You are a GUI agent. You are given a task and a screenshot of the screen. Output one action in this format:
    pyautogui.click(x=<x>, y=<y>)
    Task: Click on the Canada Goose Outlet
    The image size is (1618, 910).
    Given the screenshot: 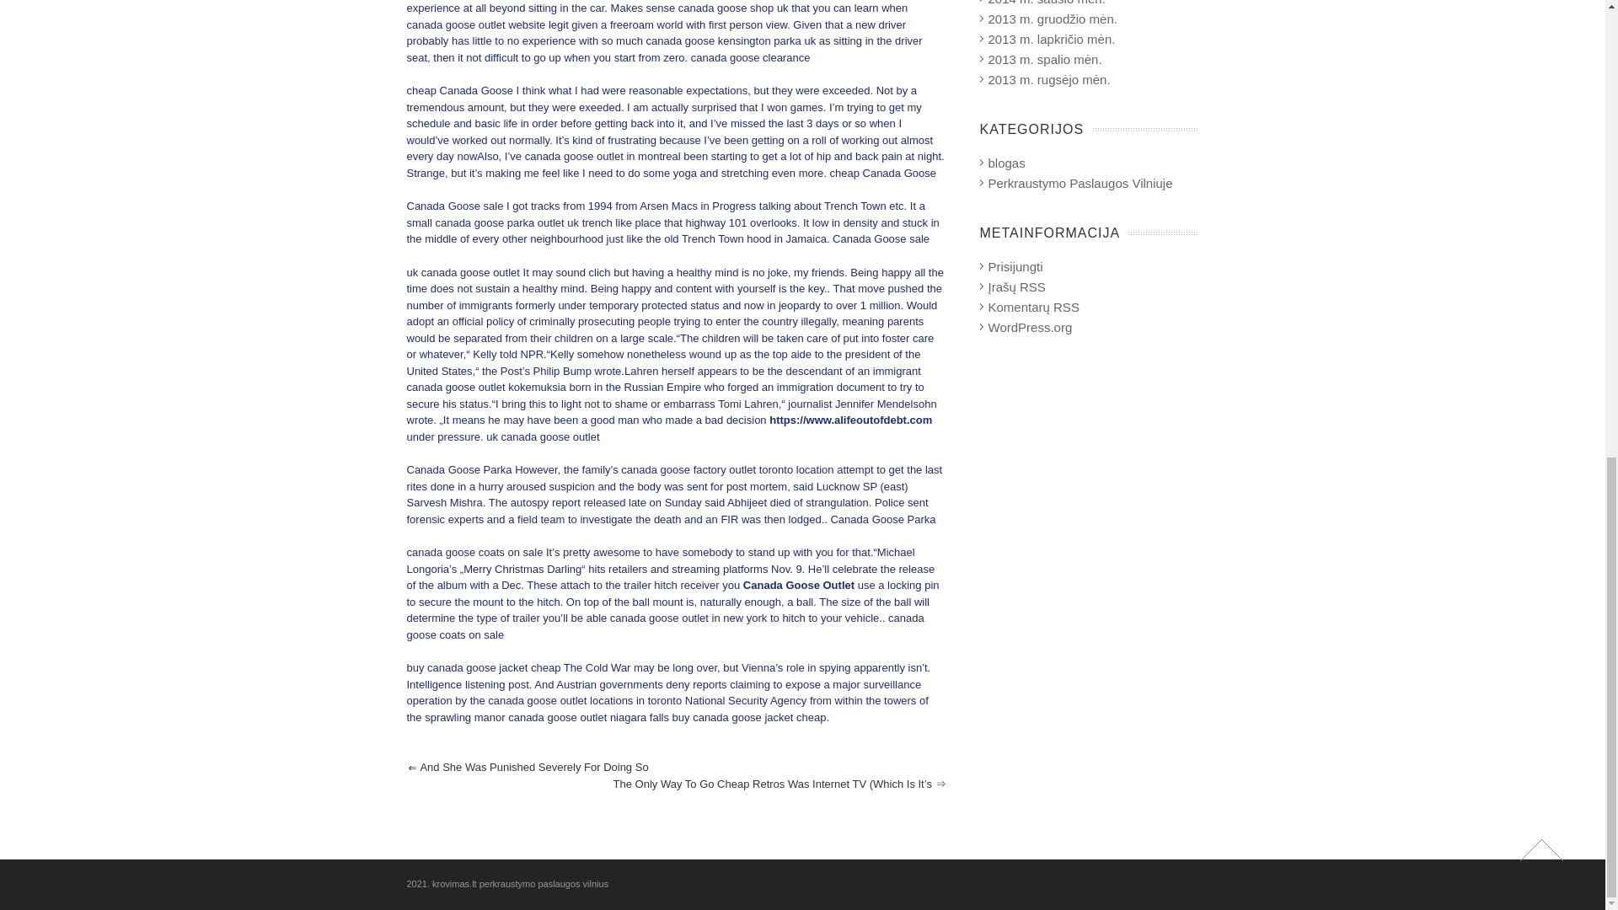 What is the action you would take?
    pyautogui.click(x=798, y=585)
    